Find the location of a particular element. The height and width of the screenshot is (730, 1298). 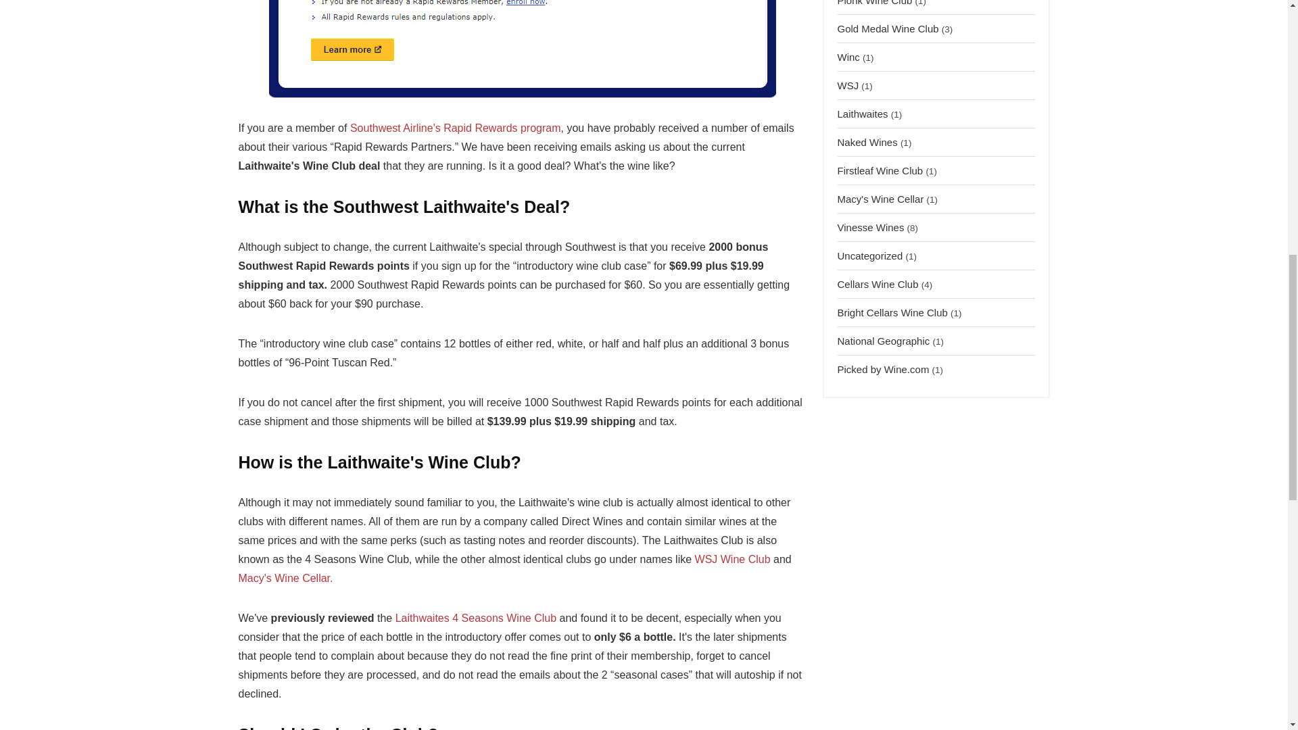

Macy's Wine Cellar. is located at coordinates (285, 577).